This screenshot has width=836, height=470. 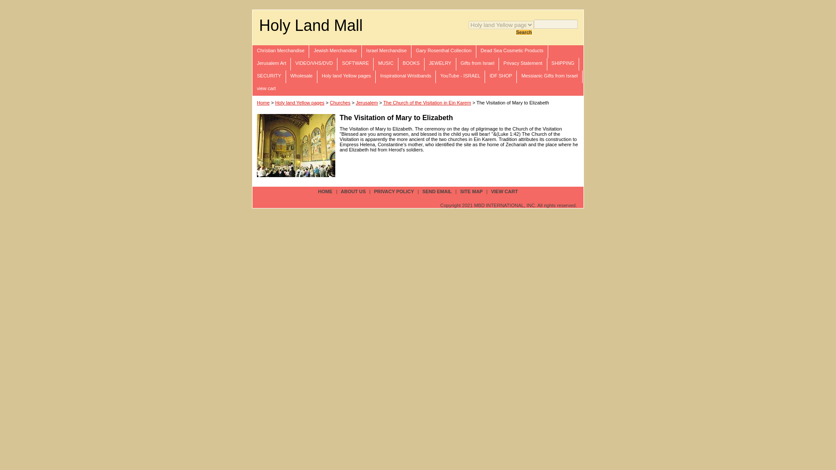 What do you see at coordinates (411, 64) in the screenshot?
I see `BOOKS` at bounding box center [411, 64].